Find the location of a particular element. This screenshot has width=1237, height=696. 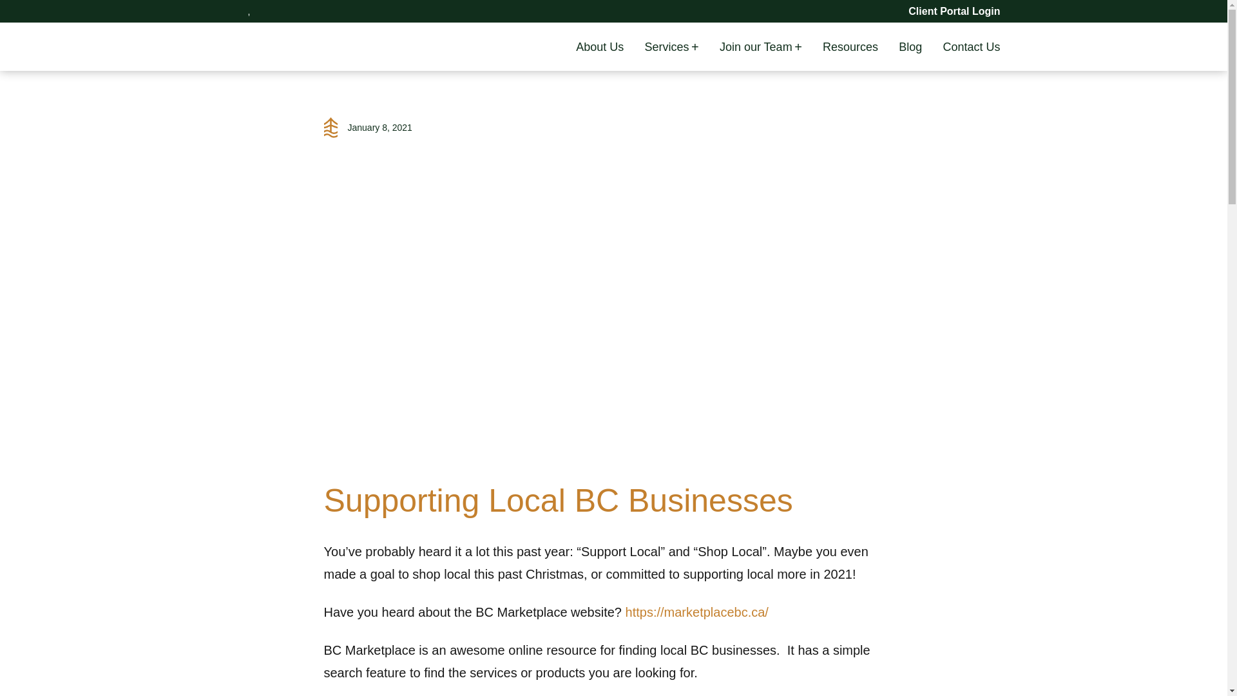

Join our Team is located at coordinates (756, 46).